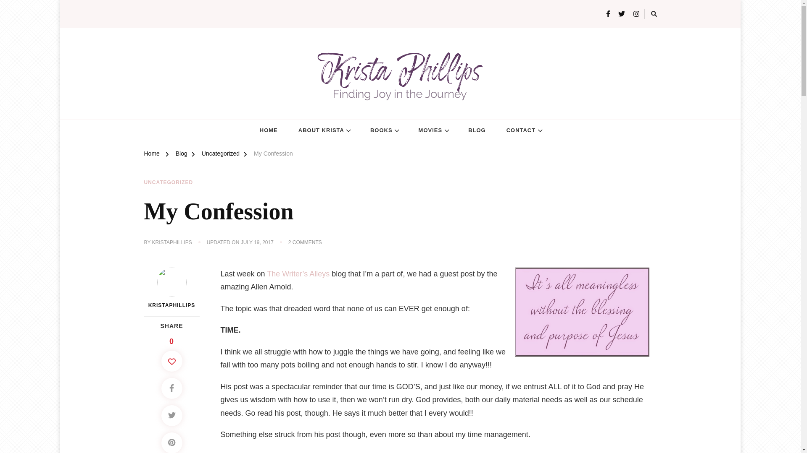 The image size is (807, 453). Describe the element at coordinates (541, 15) in the screenshot. I see `CONTACT` at that location.